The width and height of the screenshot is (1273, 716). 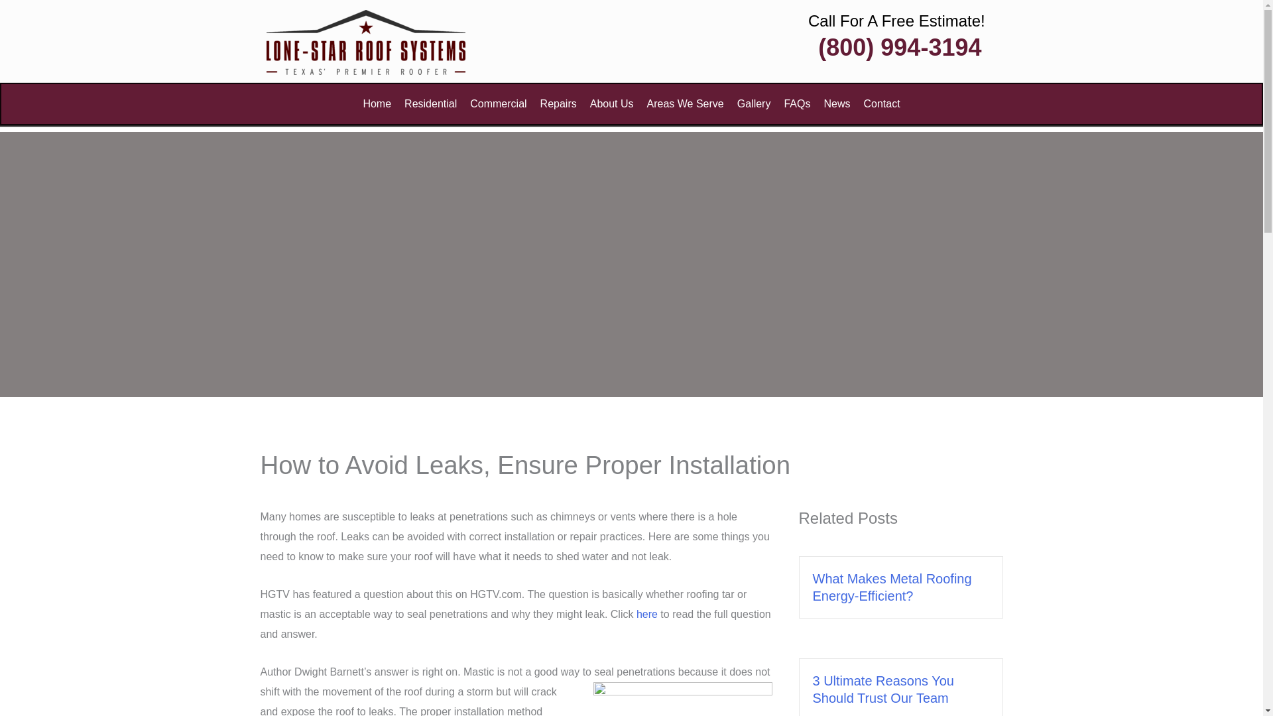 What do you see at coordinates (892, 587) in the screenshot?
I see `What Makes Metal Roofing Energy-Efficient?` at bounding box center [892, 587].